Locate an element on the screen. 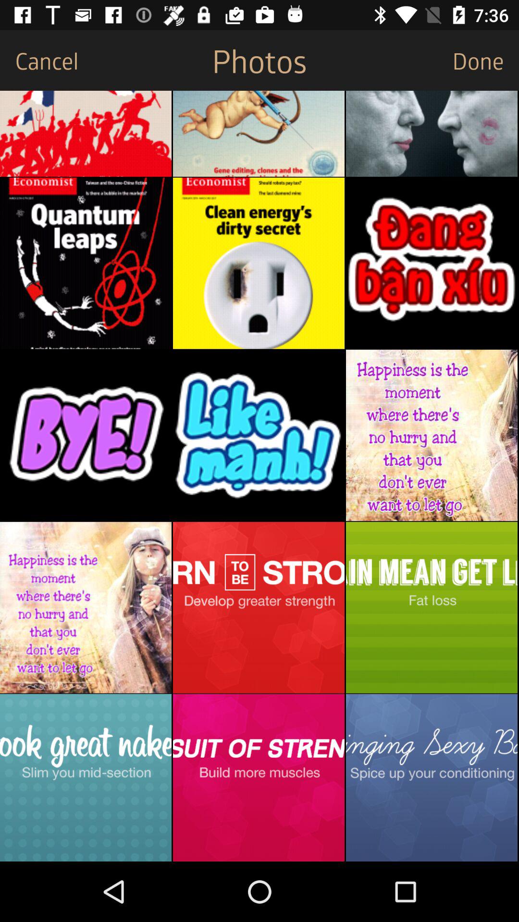 This screenshot has width=519, height=922. choose is located at coordinates (259, 133).